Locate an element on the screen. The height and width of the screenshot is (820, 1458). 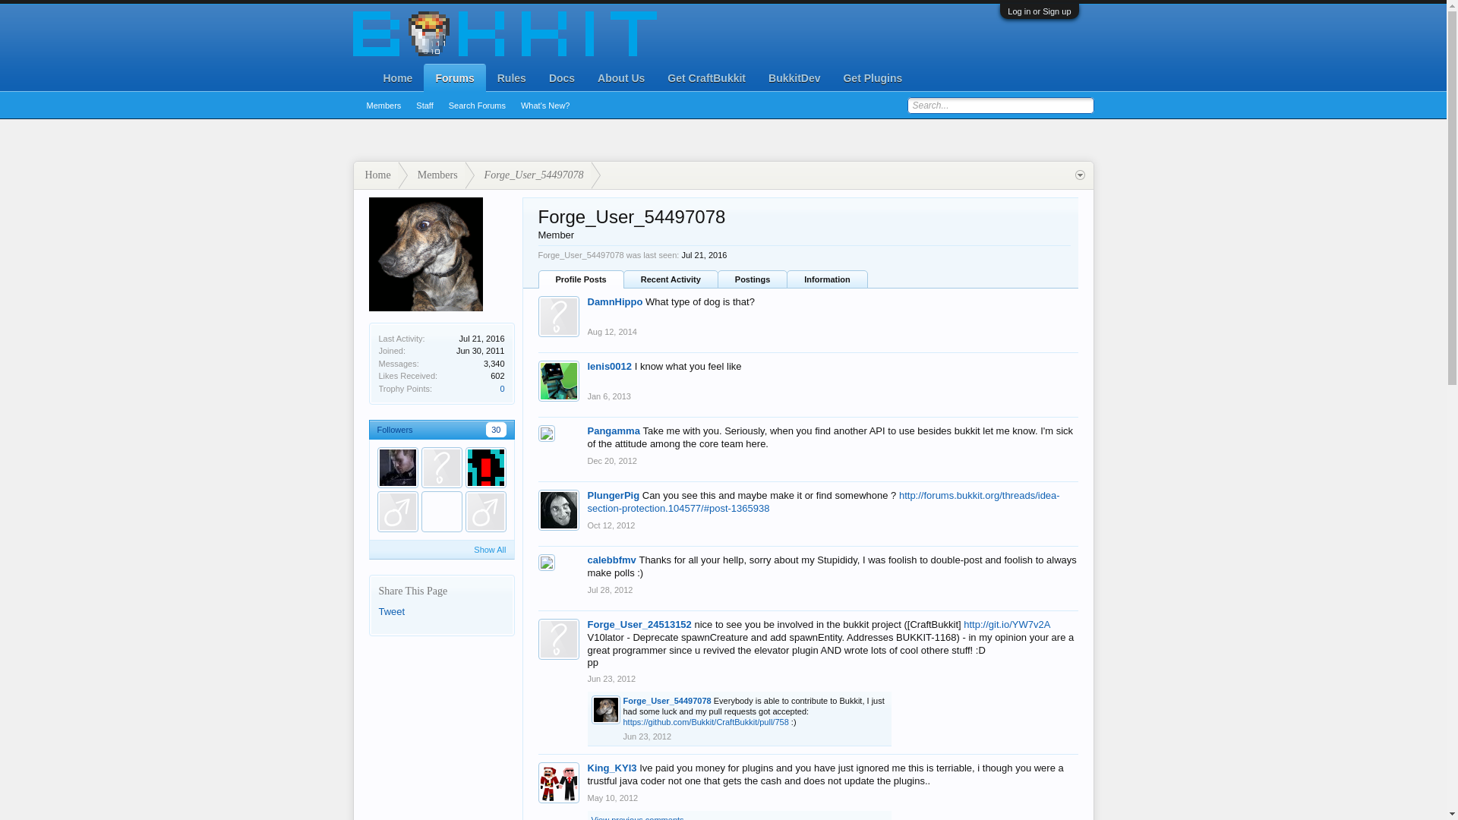
Jul 21, 2016 at 2:46 AM is located at coordinates (481, 339).